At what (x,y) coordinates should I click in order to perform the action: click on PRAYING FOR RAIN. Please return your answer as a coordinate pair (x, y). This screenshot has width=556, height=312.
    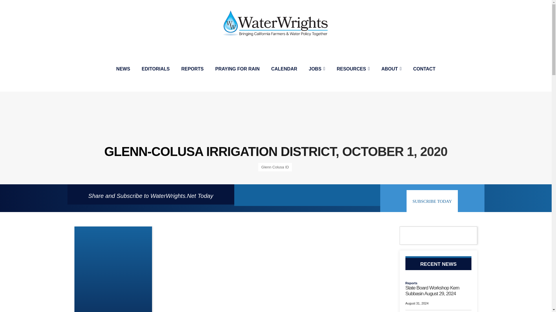
    Looking at the image, I should click on (237, 69).